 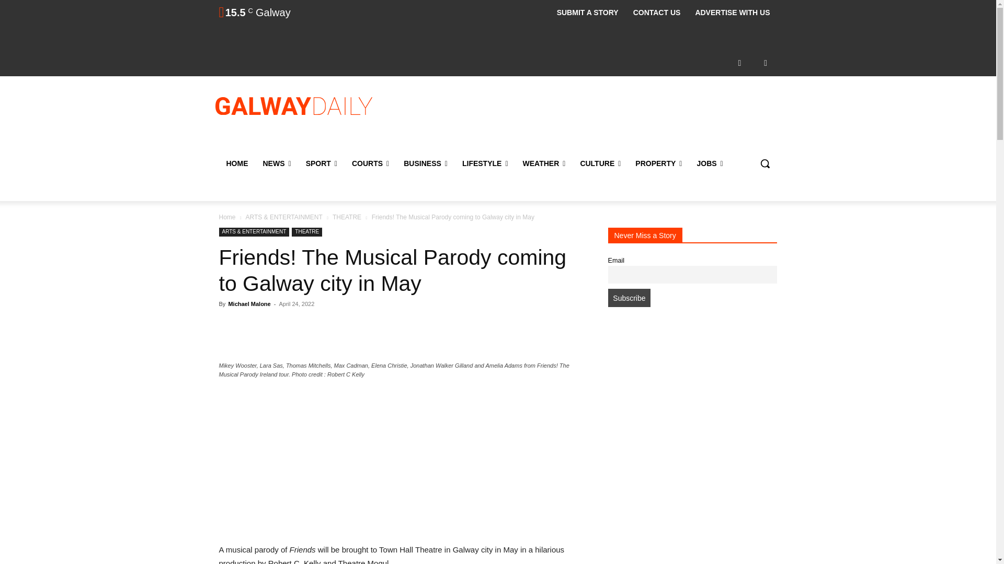 I want to click on Advertisement, so click(x=584, y=119).